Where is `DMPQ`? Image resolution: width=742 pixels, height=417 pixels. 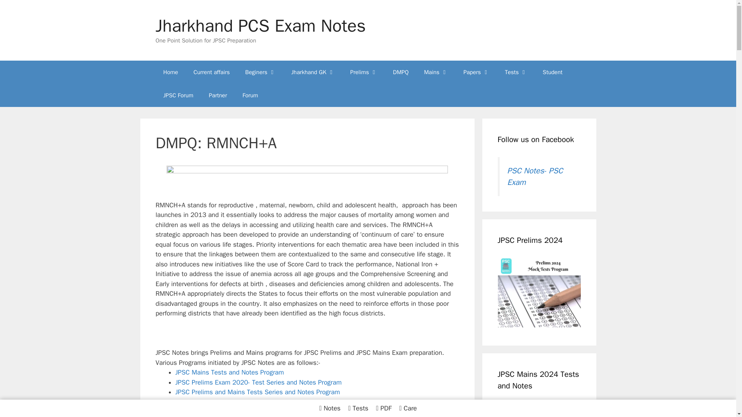 DMPQ is located at coordinates (400, 72).